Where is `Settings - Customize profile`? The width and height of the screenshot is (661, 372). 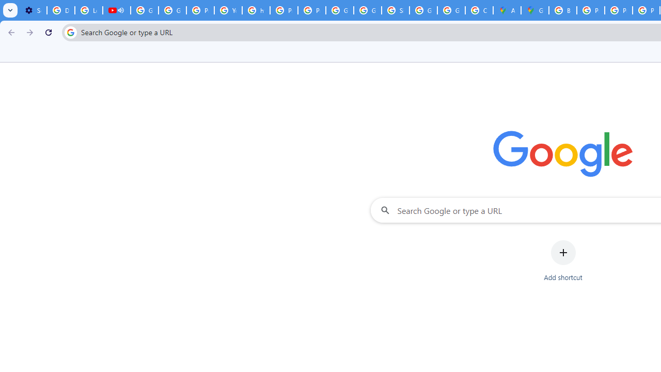 Settings - Customize profile is located at coordinates (33, 10).